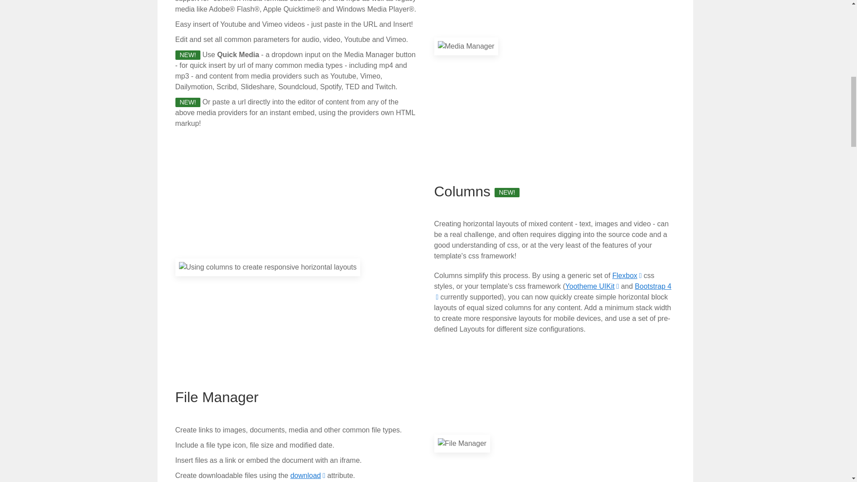 The height and width of the screenshot is (482, 857). Describe the element at coordinates (627, 276) in the screenshot. I see `A guide to flexbox` at that location.